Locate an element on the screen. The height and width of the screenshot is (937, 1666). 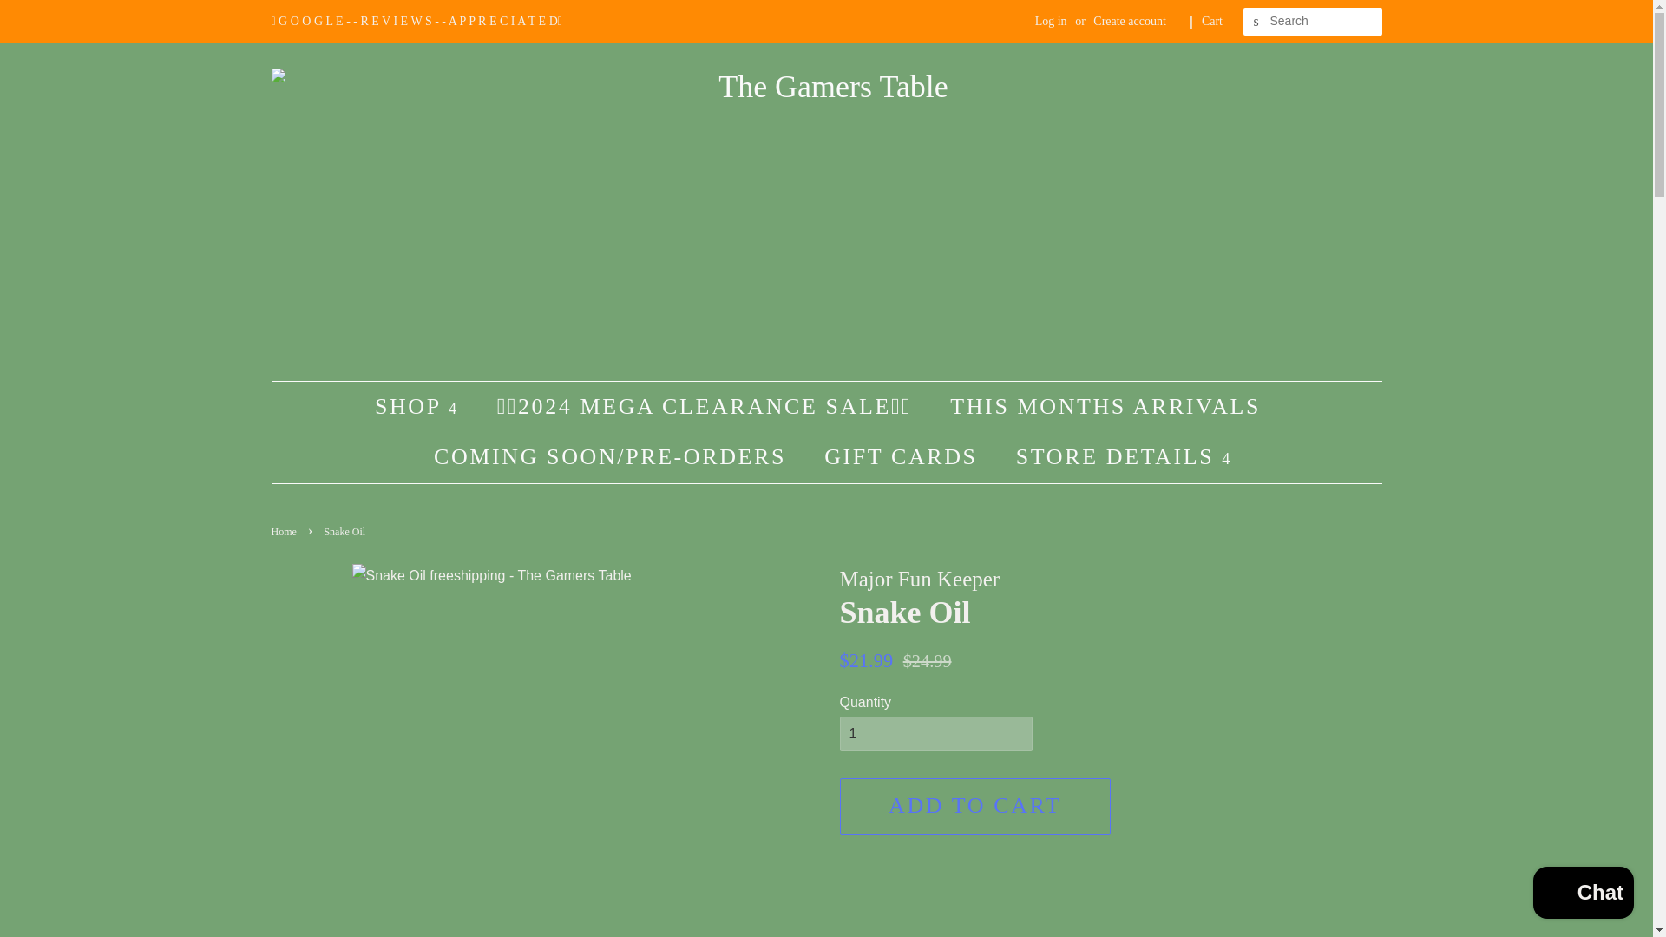
Create account is located at coordinates (1130, 21).